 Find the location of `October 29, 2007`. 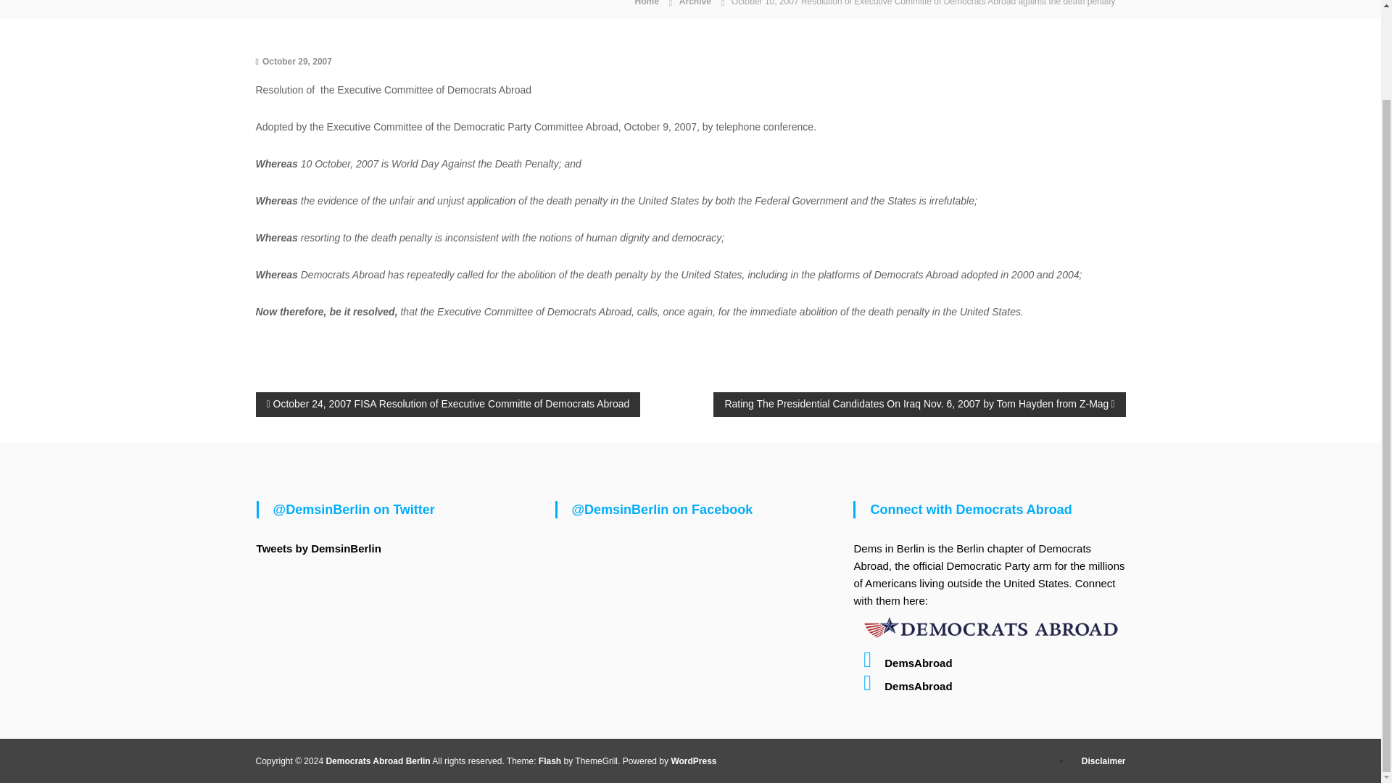

October 29, 2007 is located at coordinates (297, 60).